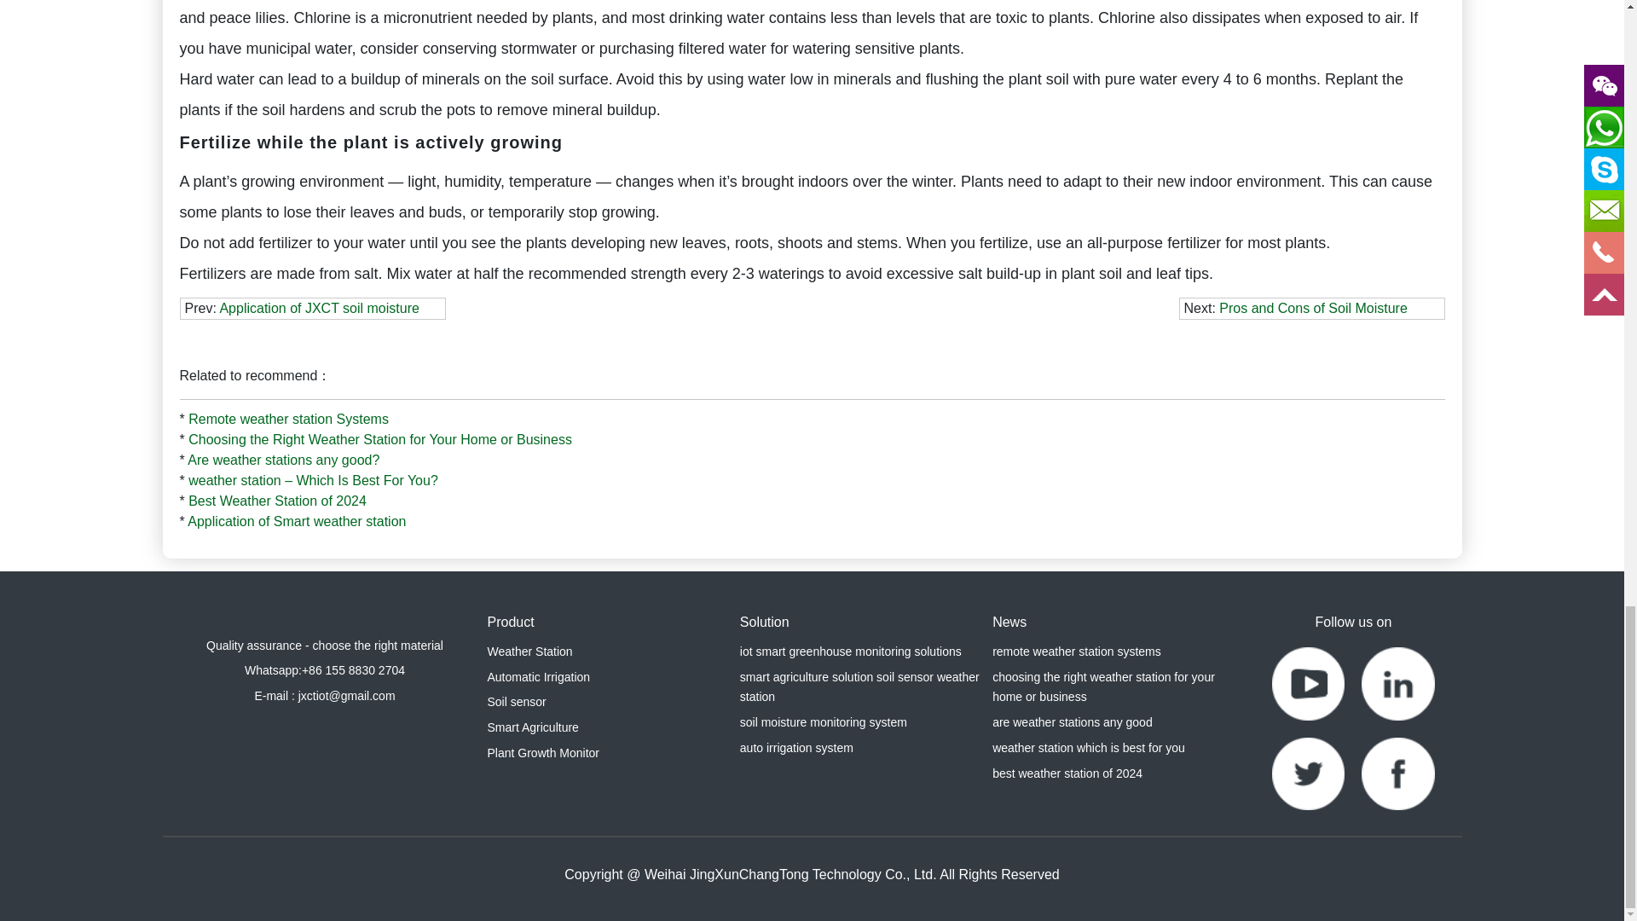 Image resolution: width=1637 pixels, height=921 pixels. What do you see at coordinates (288, 419) in the screenshot?
I see `Remote weather station Systems` at bounding box center [288, 419].